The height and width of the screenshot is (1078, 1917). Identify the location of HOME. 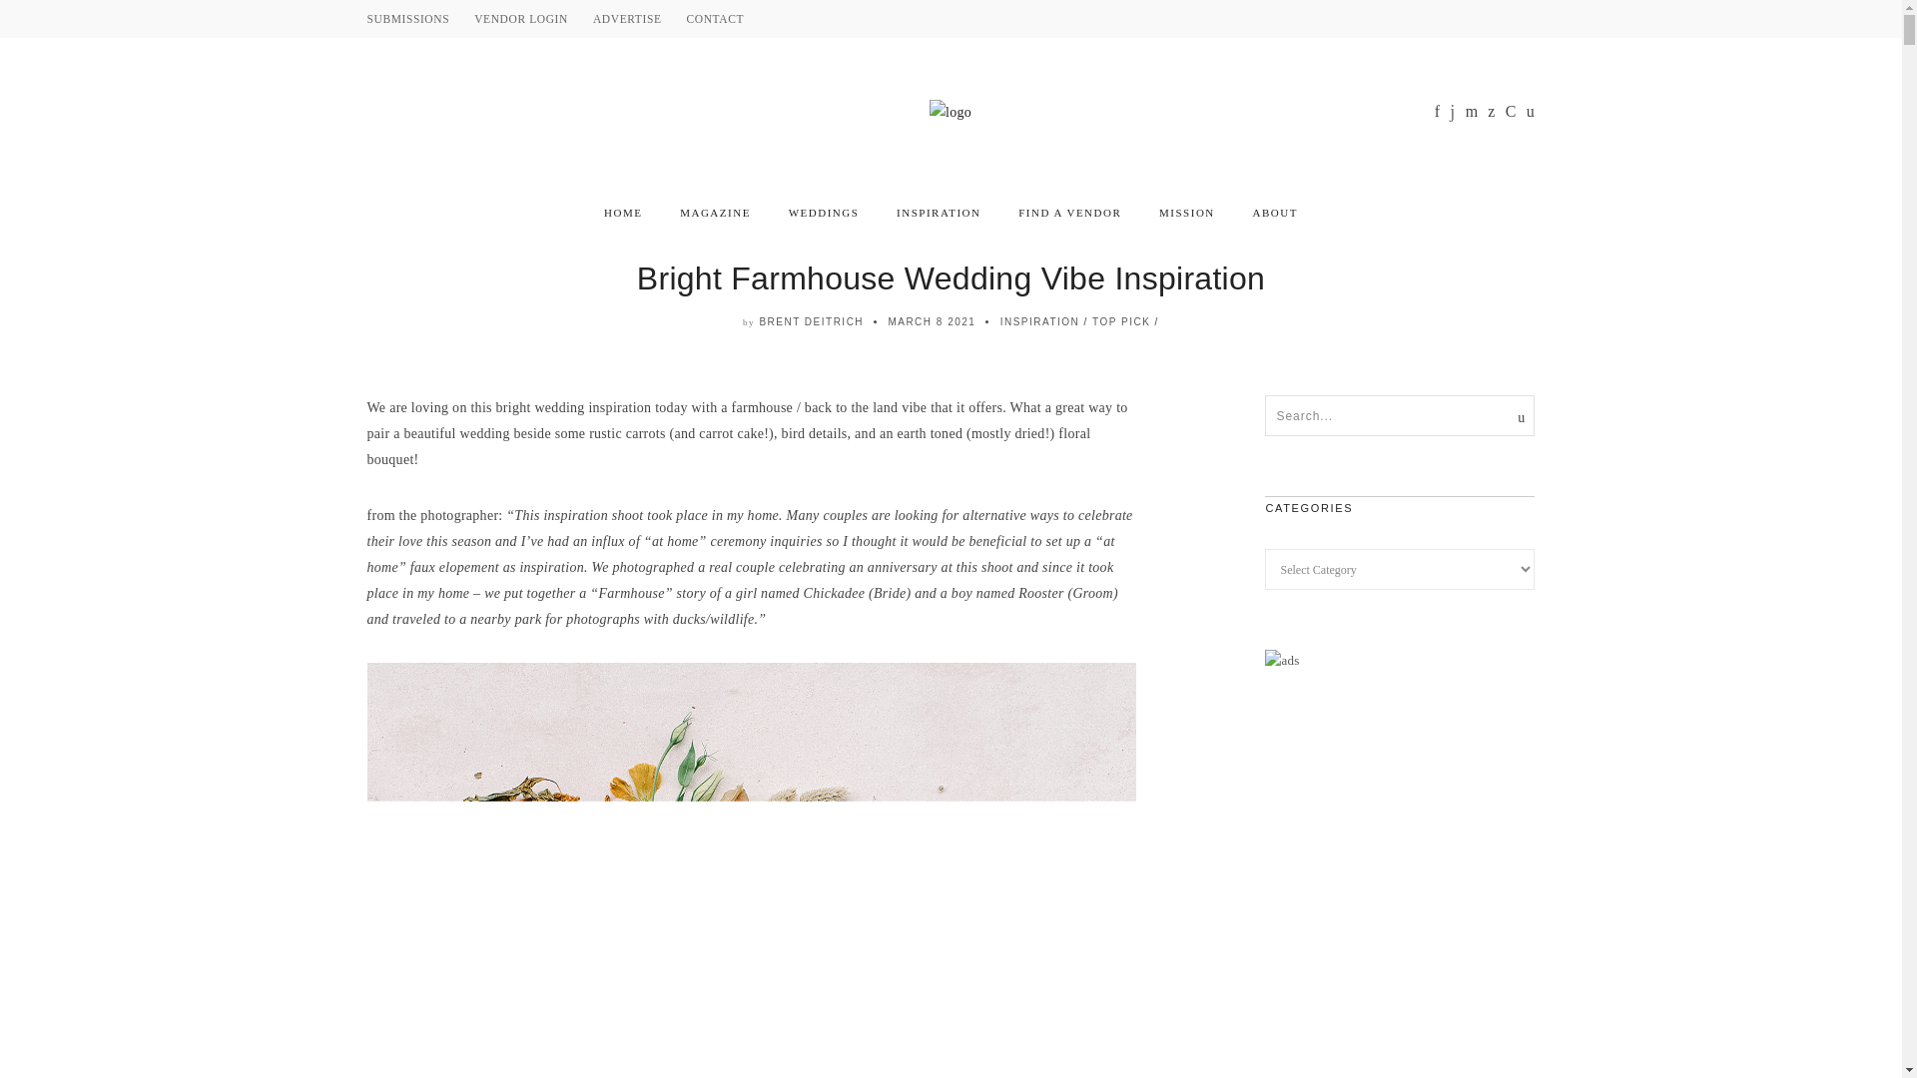
(623, 213).